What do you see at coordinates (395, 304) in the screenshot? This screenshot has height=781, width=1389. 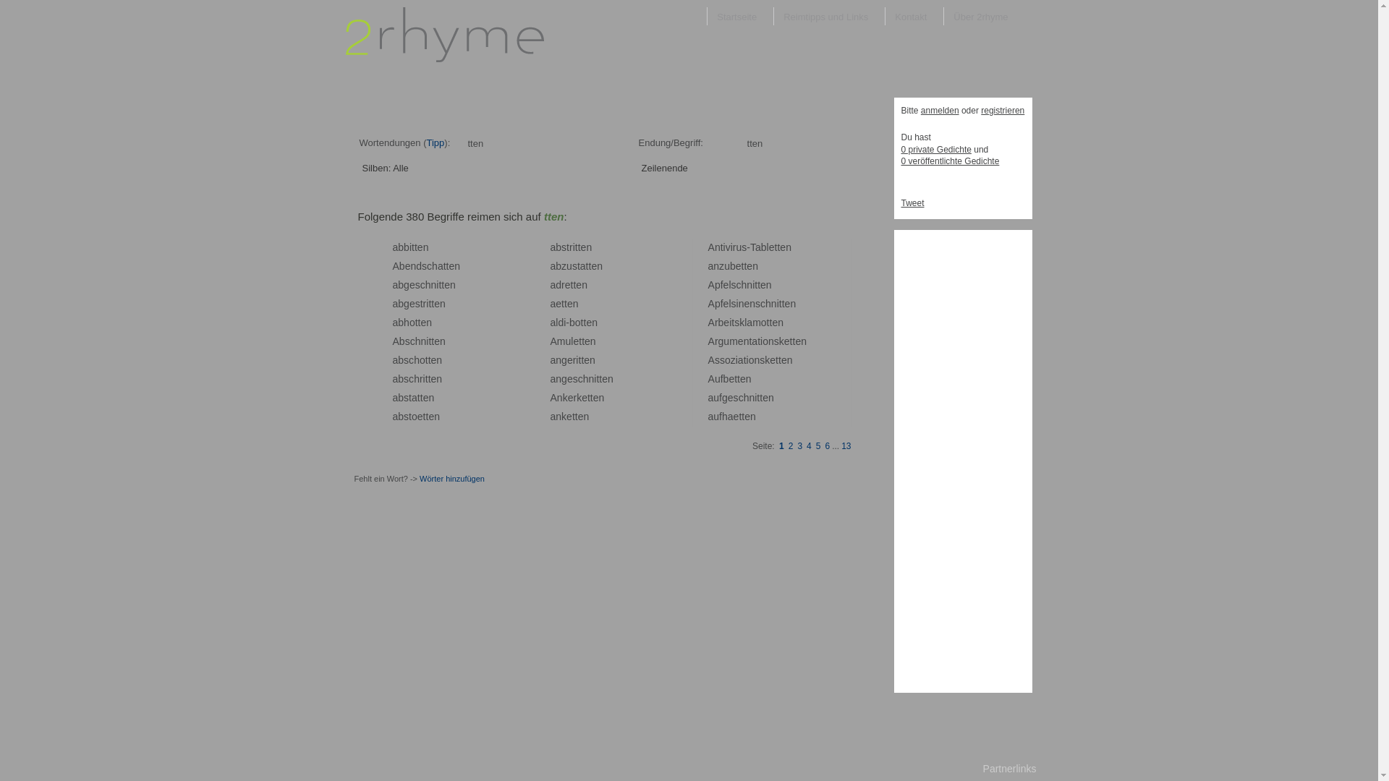 I see `a` at bounding box center [395, 304].